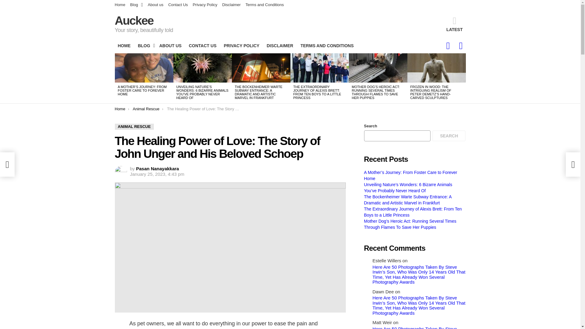 The height and width of the screenshot is (329, 585). What do you see at coordinates (120, 5) in the screenshot?
I see `Home` at bounding box center [120, 5].